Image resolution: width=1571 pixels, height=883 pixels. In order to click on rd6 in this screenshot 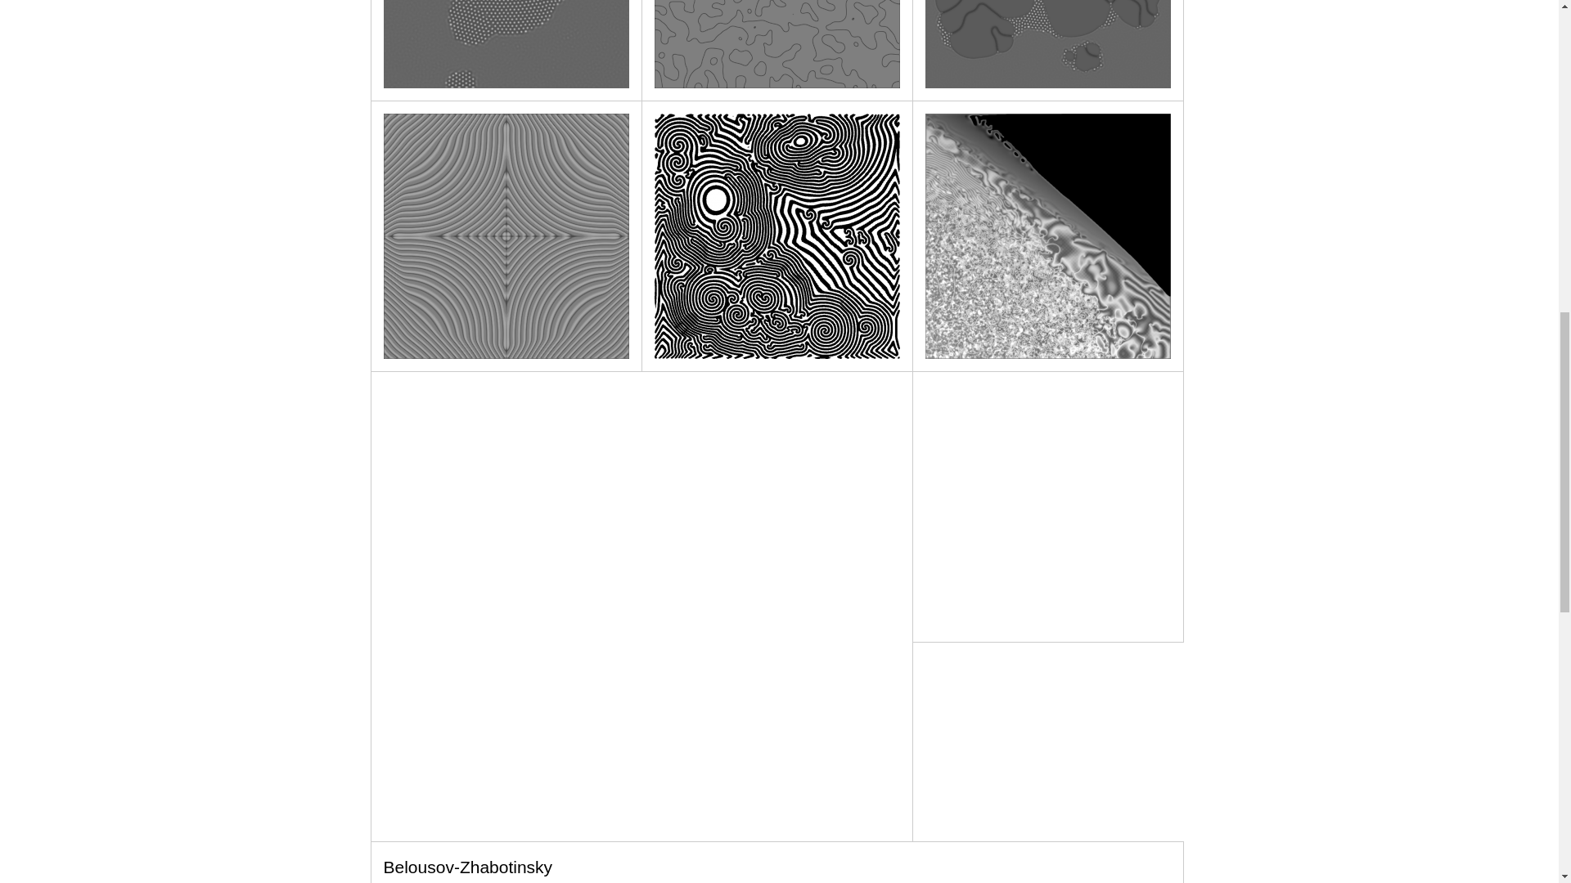, I will do `click(1047, 235)`.